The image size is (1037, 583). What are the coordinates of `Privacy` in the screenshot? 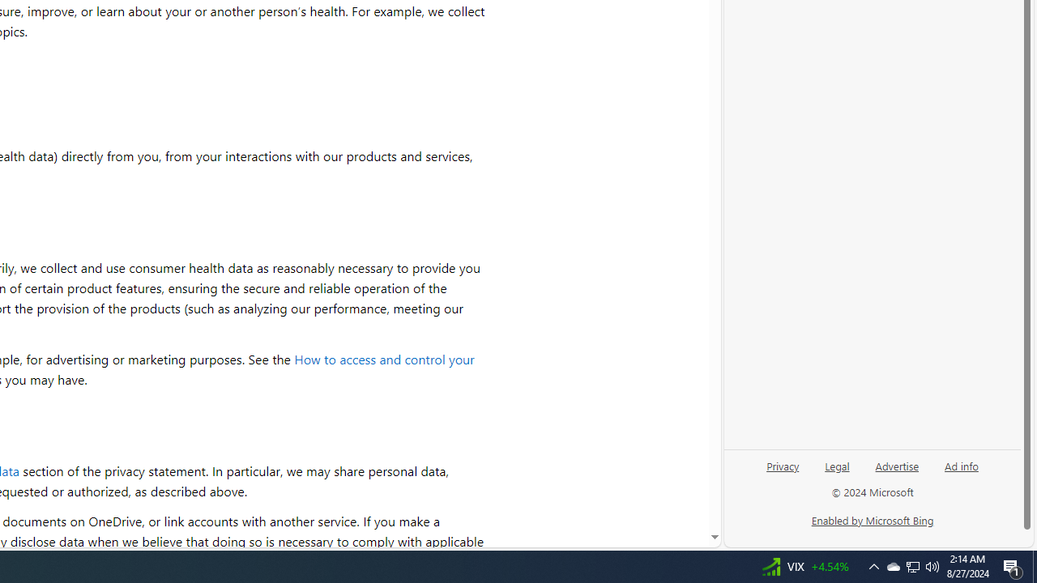 It's located at (783, 465).